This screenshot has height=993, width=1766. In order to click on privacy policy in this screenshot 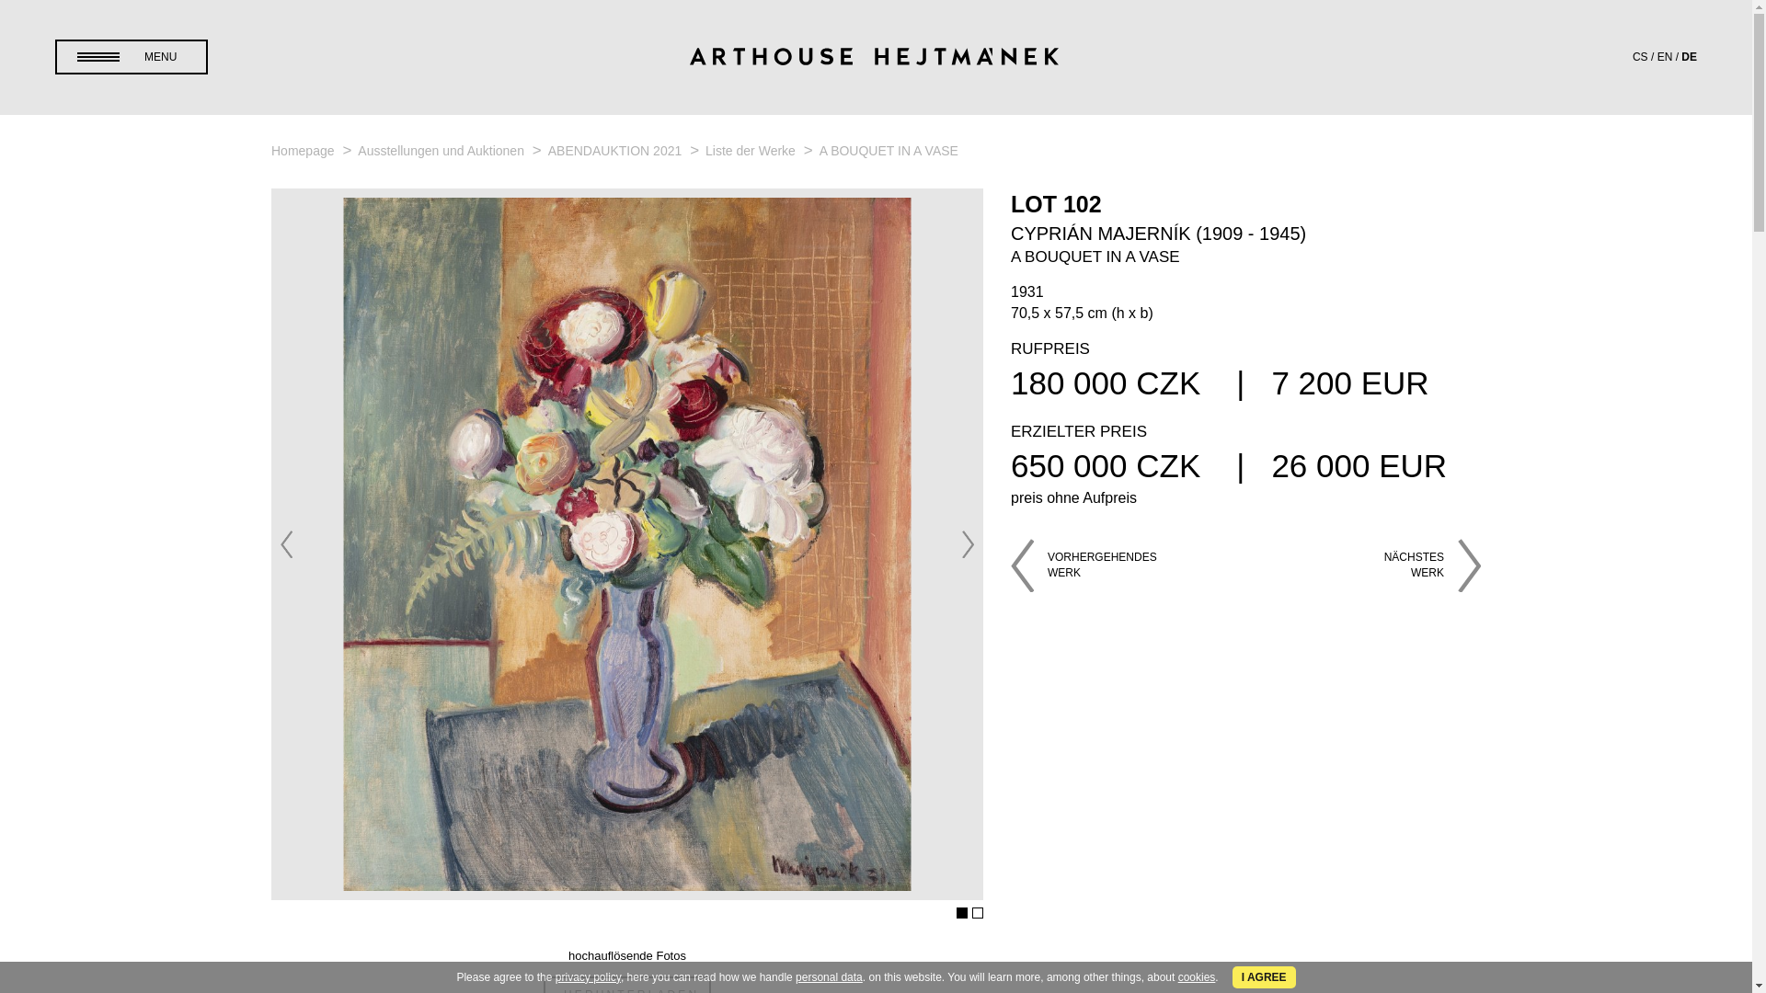, I will do `click(589, 977)`.